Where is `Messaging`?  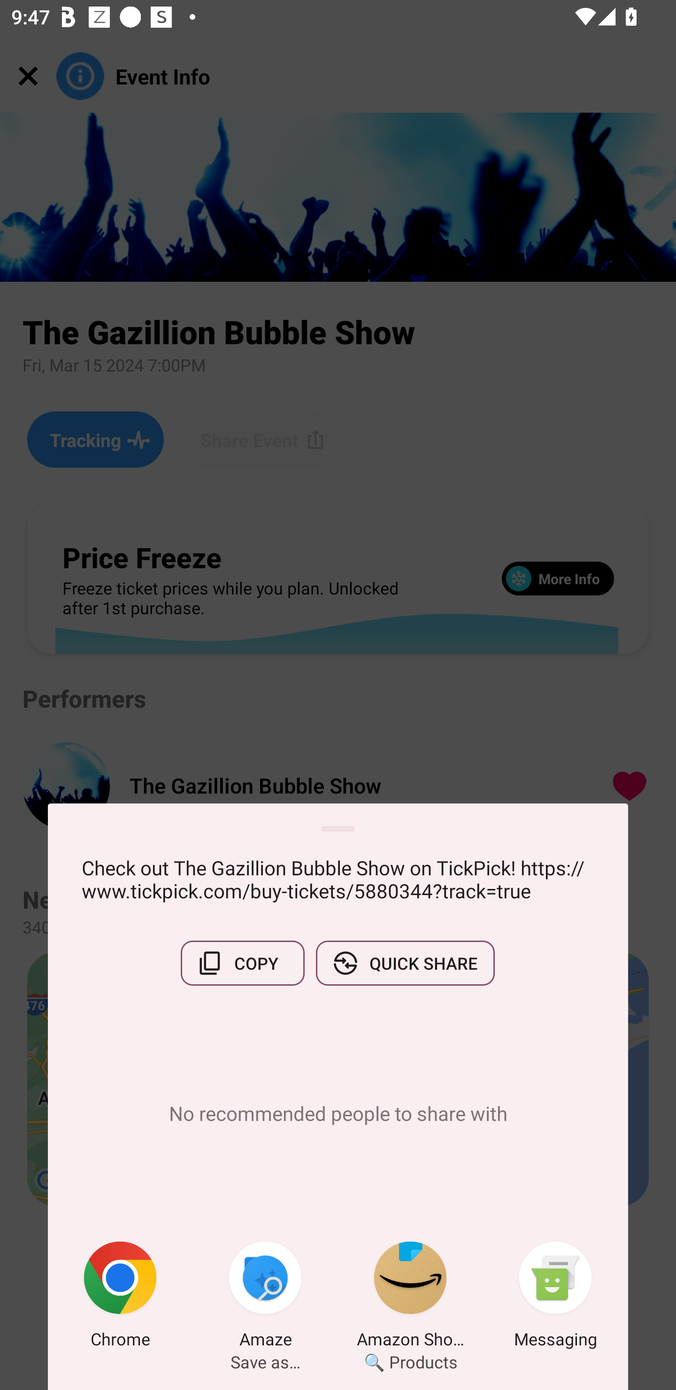
Messaging is located at coordinates (555, 1297).